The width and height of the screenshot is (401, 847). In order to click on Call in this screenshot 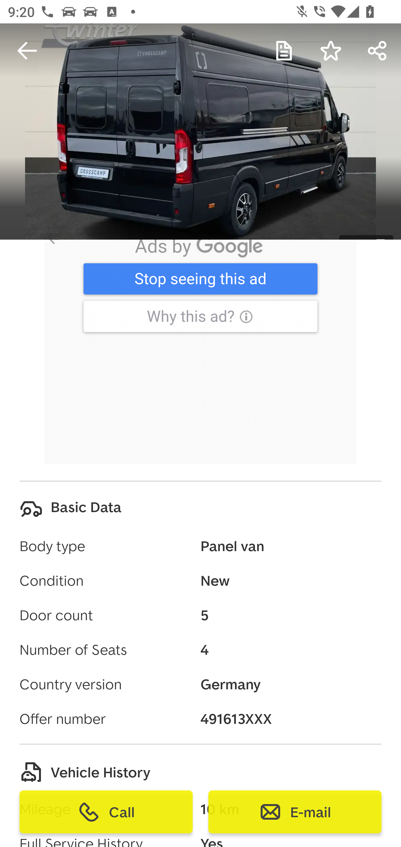, I will do `click(106, 812)`.